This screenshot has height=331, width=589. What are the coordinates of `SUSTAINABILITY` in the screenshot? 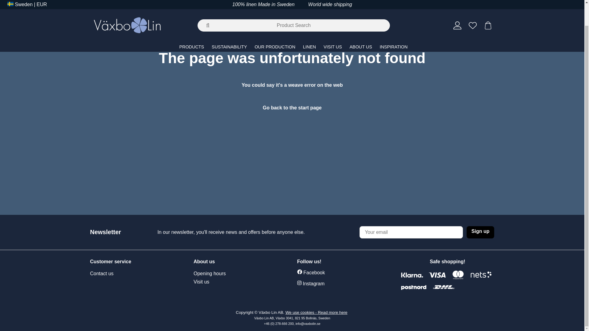 It's located at (230, 23).